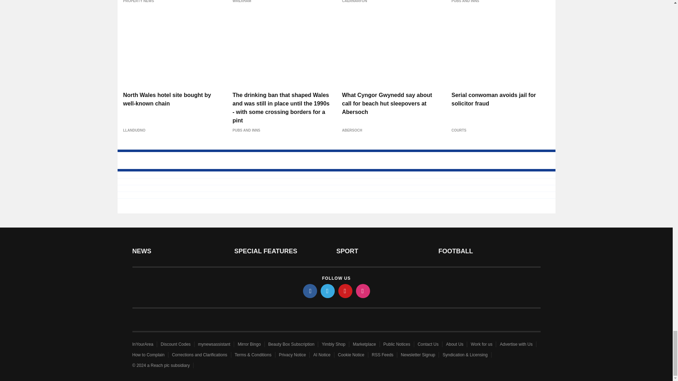 The height and width of the screenshot is (381, 678). I want to click on facebook, so click(310, 291).